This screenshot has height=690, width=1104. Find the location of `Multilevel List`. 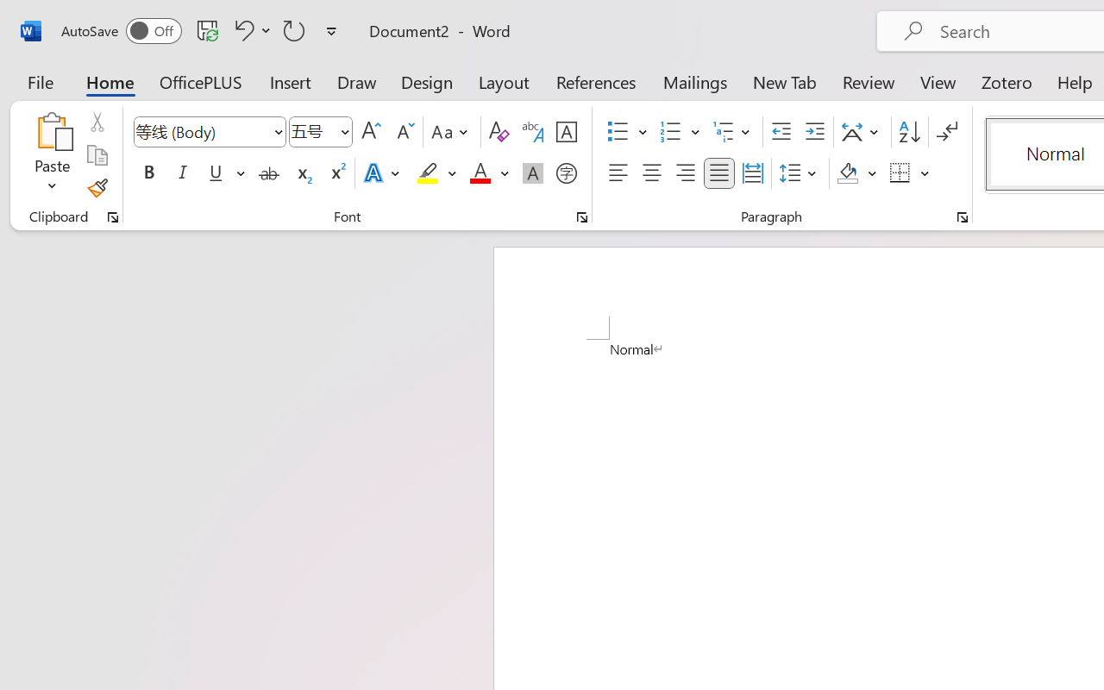

Multilevel List is located at coordinates (733, 132).